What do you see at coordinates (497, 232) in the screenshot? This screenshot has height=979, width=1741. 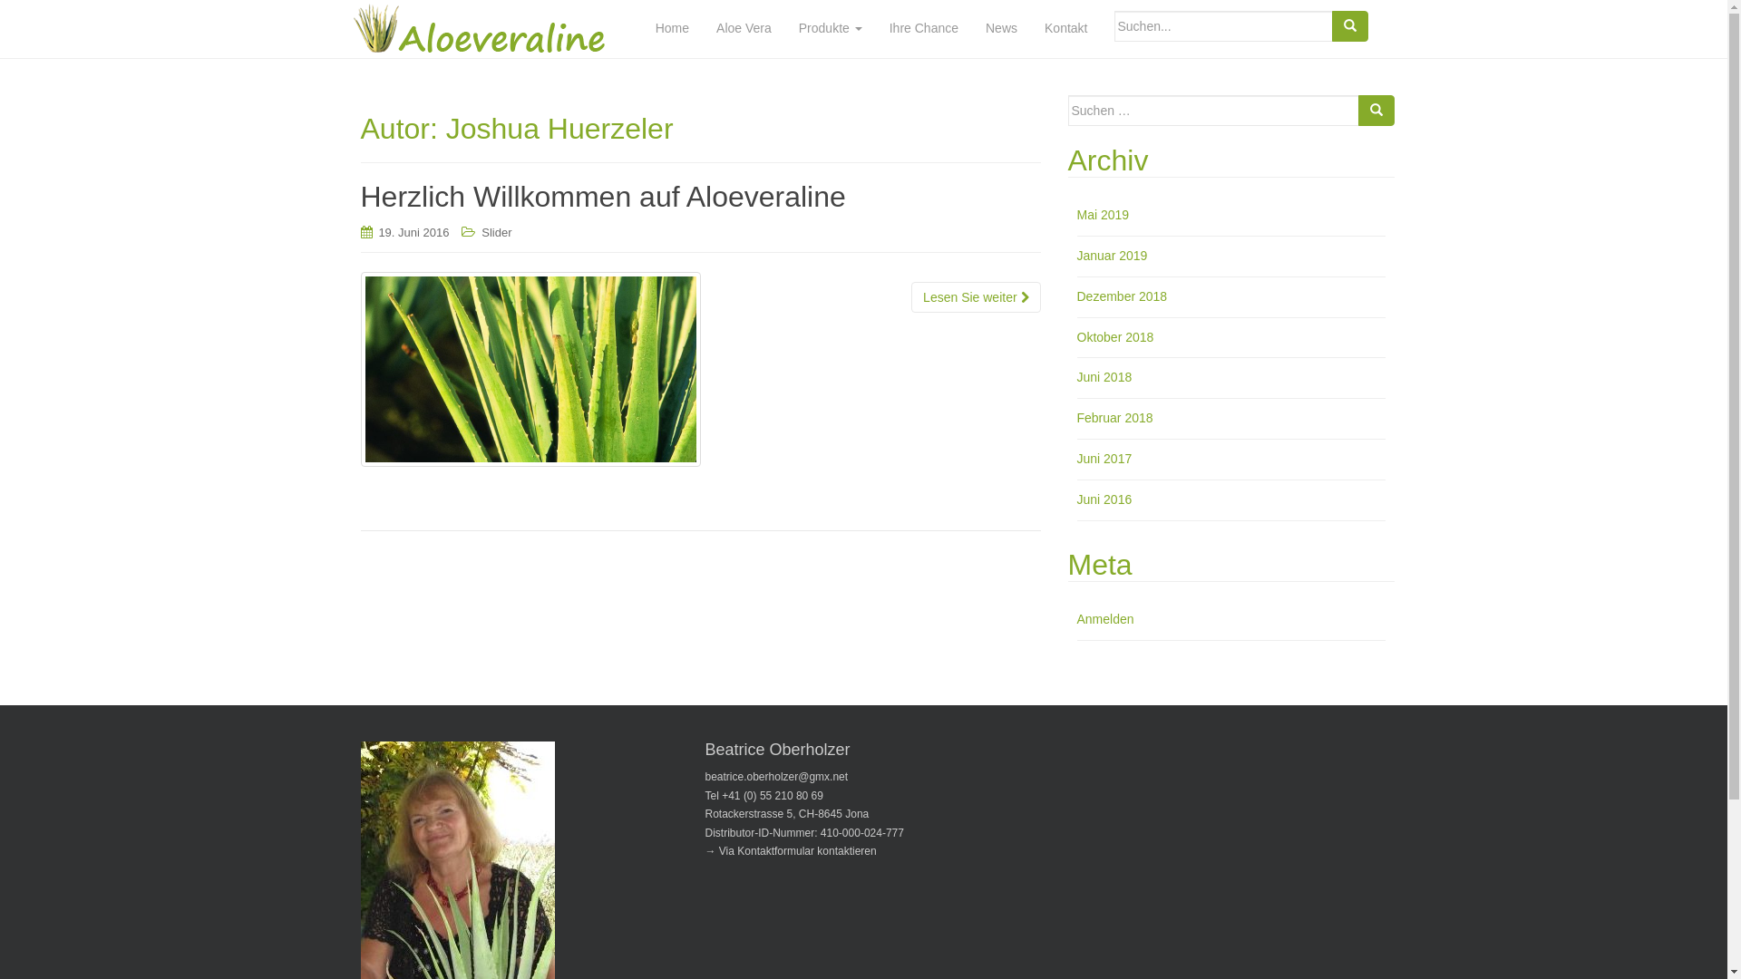 I see `Slider` at bounding box center [497, 232].